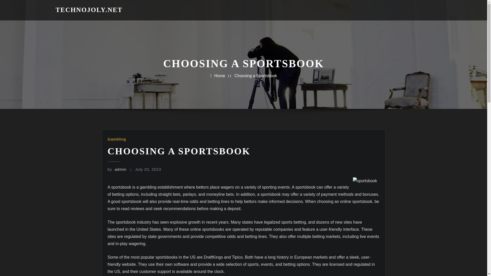 The width and height of the screenshot is (491, 276). Describe the element at coordinates (148, 169) in the screenshot. I see `July 20, 2023` at that location.